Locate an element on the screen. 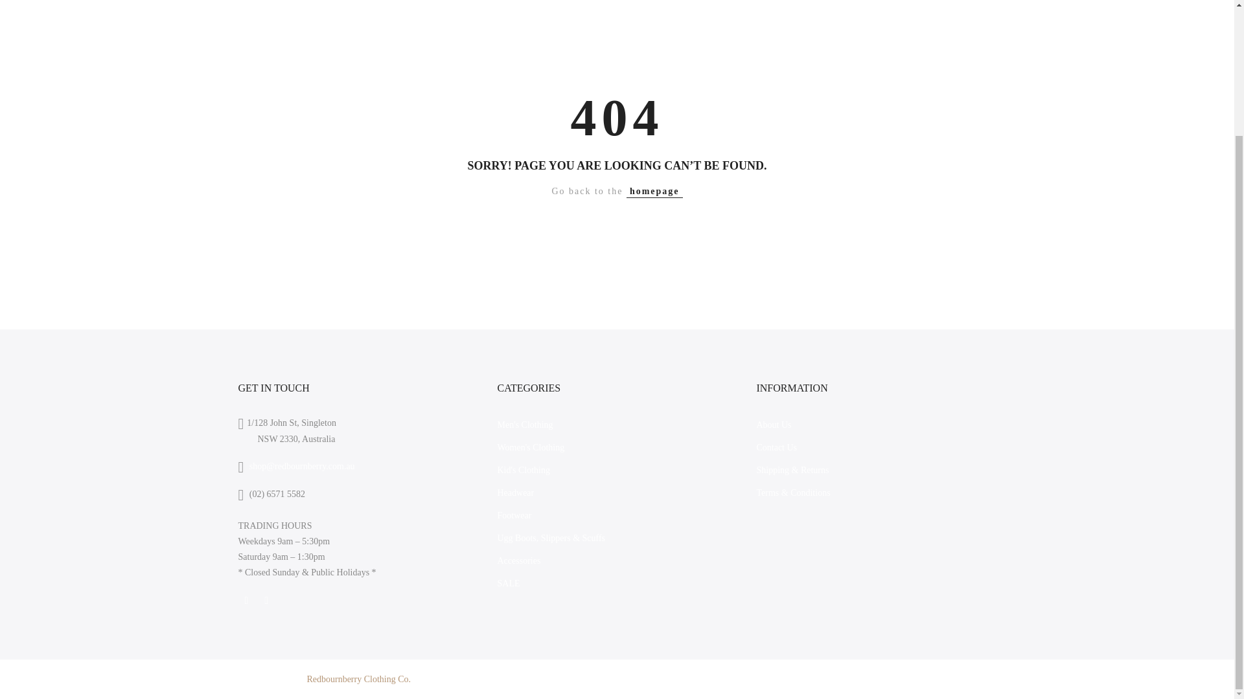  Kid's Clothing is located at coordinates (523, 470).